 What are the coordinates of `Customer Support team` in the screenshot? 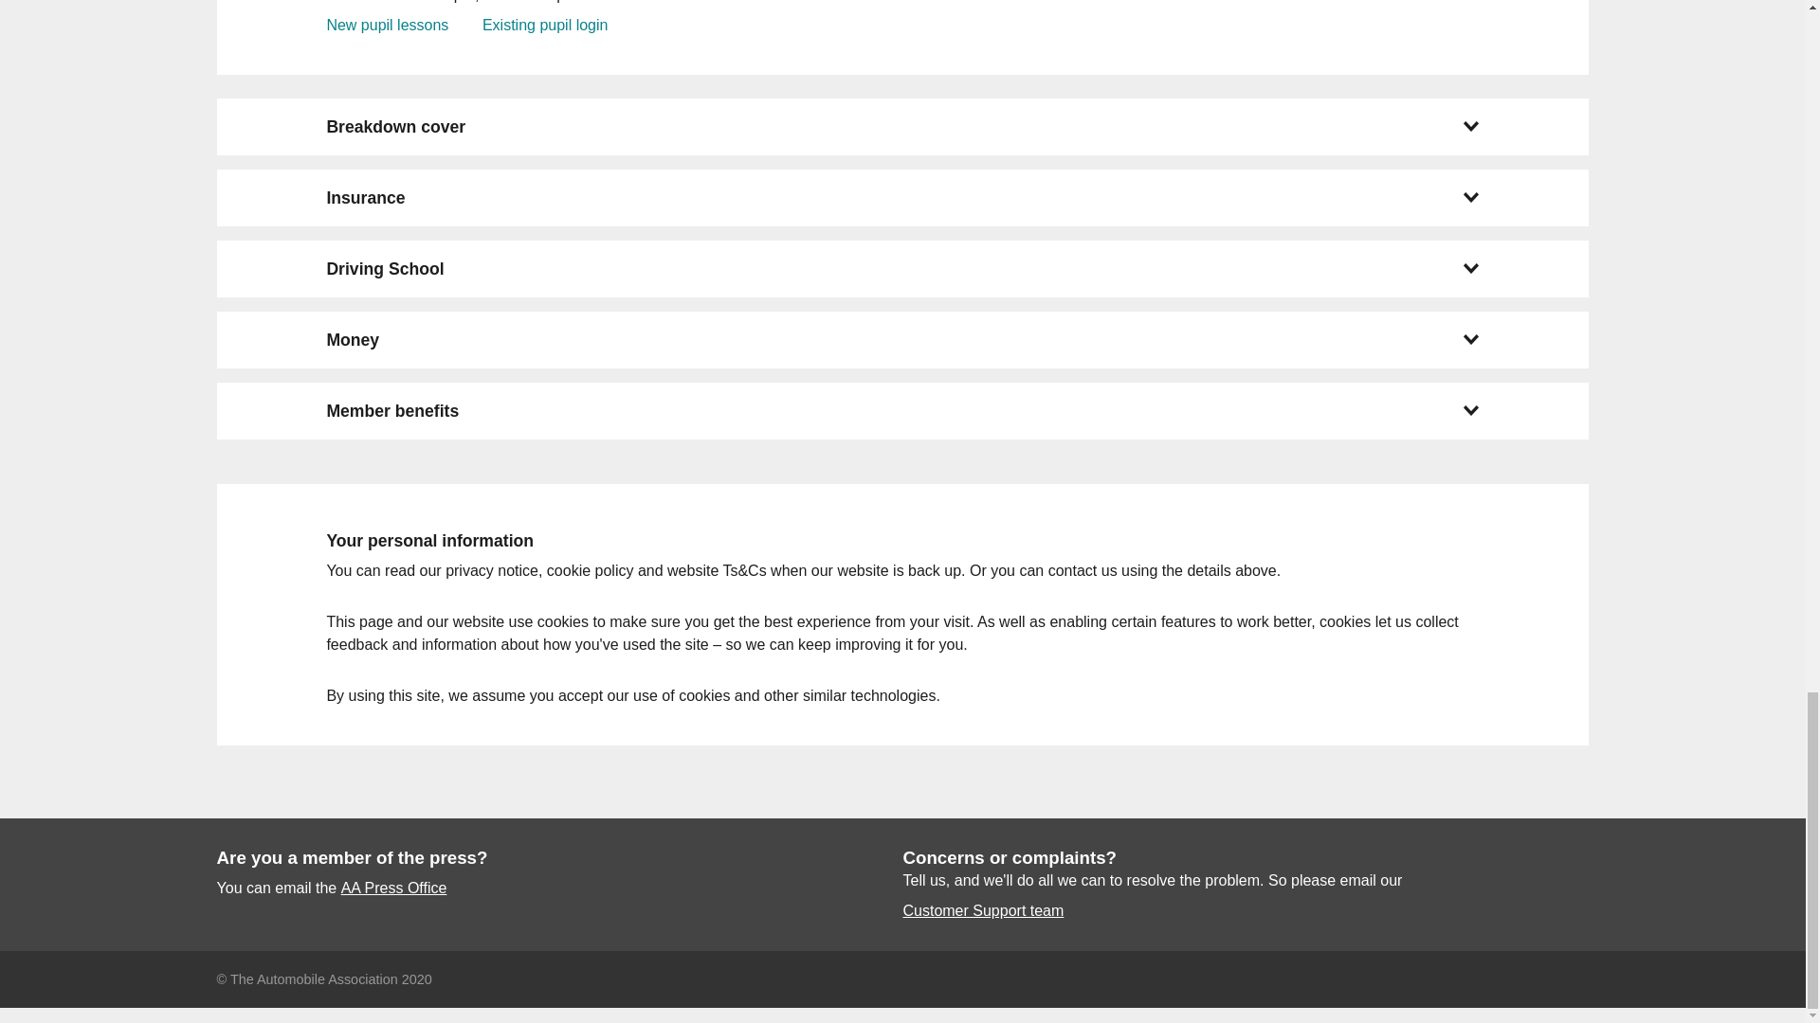 It's located at (982, 911).